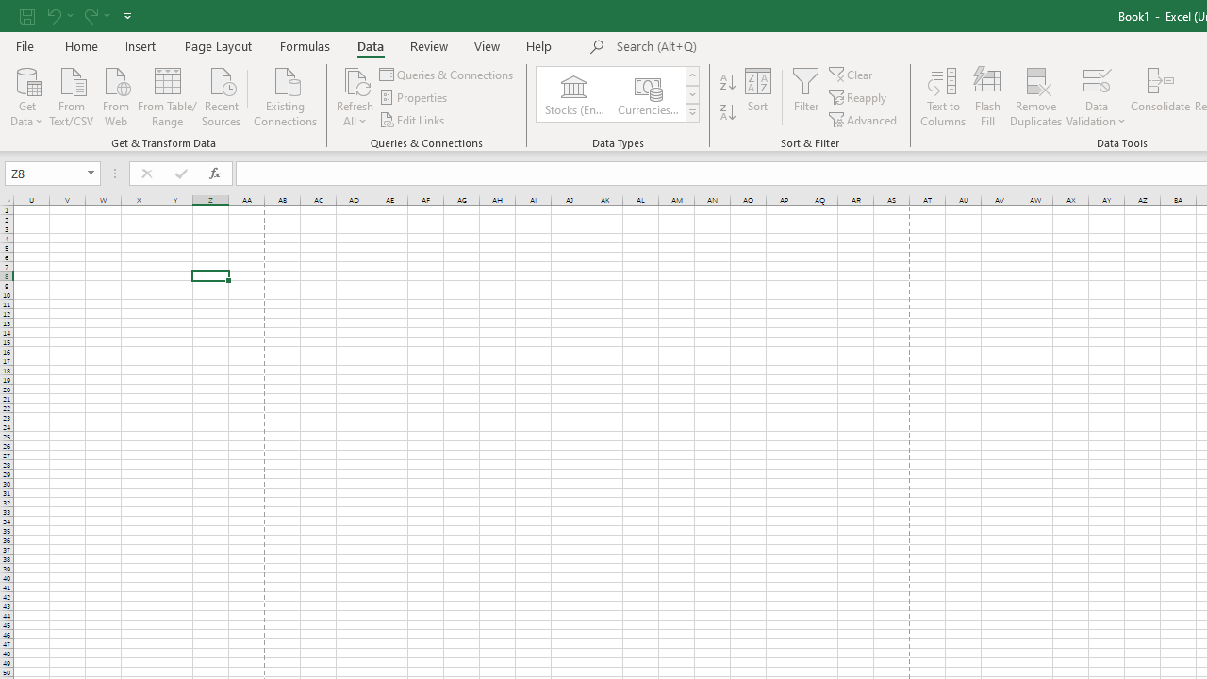 The image size is (1207, 679). Describe the element at coordinates (415, 98) in the screenshot. I see `Properties` at that location.